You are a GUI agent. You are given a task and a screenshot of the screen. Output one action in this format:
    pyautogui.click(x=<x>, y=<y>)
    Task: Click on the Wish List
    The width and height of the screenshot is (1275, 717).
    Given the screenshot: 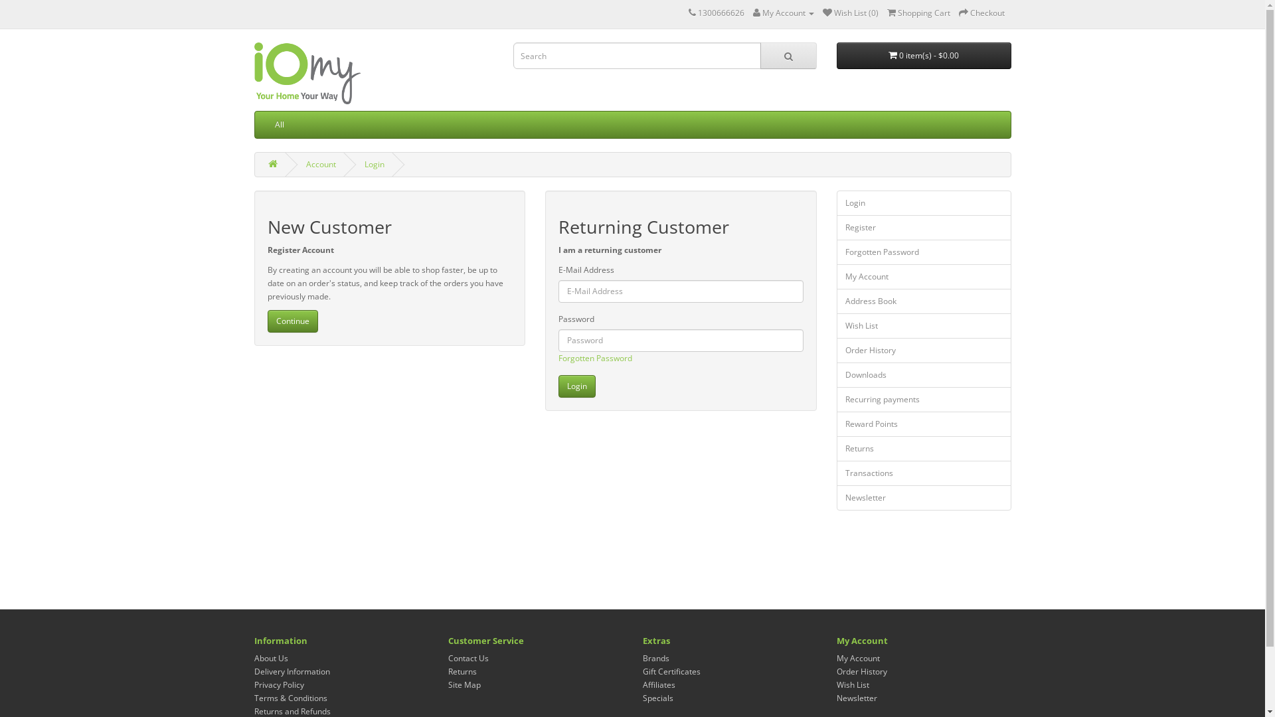 What is the action you would take?
    pyautogui.click(x=924, y=326)
    